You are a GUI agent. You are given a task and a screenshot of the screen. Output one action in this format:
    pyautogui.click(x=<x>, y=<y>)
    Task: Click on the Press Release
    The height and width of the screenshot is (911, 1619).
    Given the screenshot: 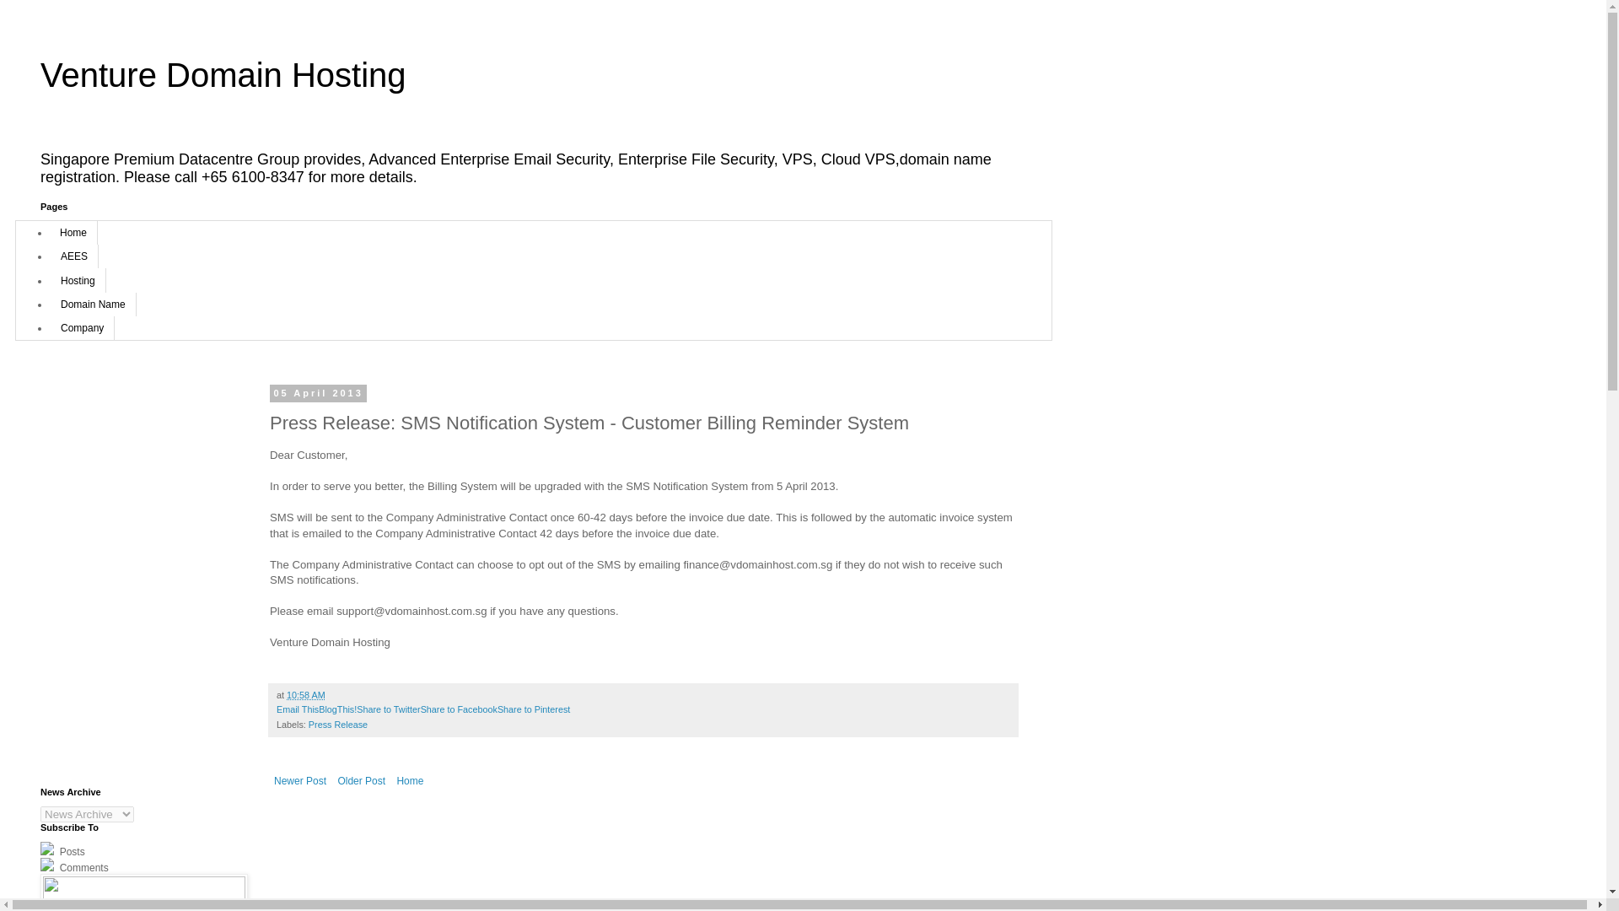 What is the action you would take?
    pyautogui.click(x=337, y=725)
    